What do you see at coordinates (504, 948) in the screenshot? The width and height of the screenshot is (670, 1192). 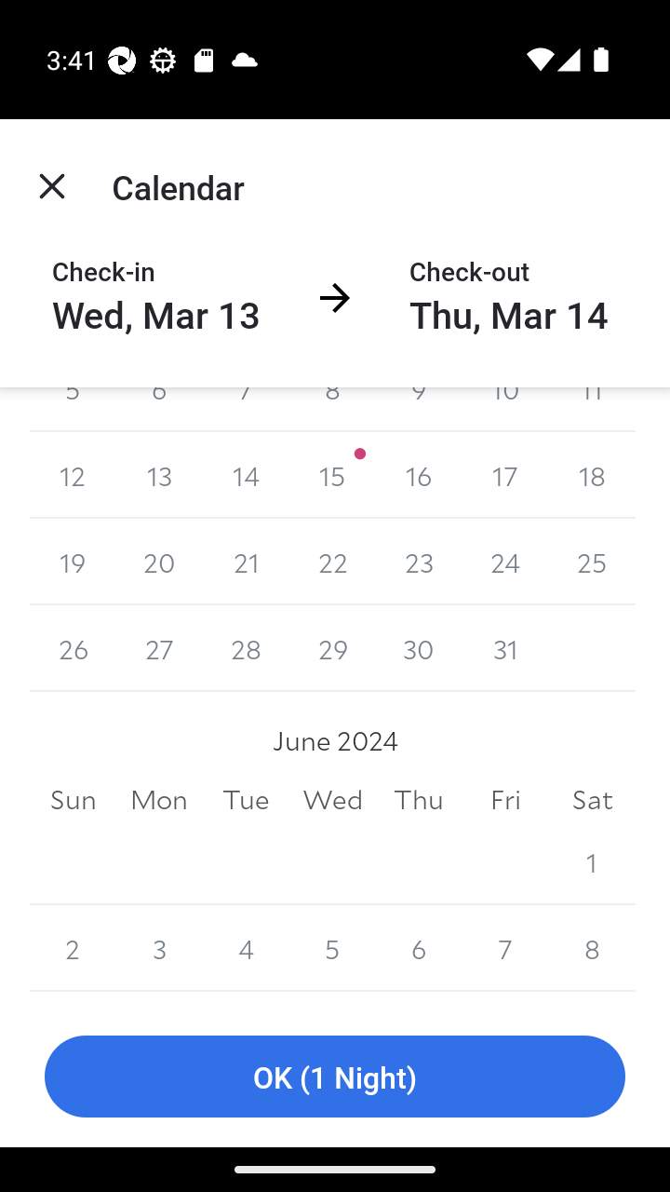 I see `7 7 June 2024` at bounding box center [504, 948].